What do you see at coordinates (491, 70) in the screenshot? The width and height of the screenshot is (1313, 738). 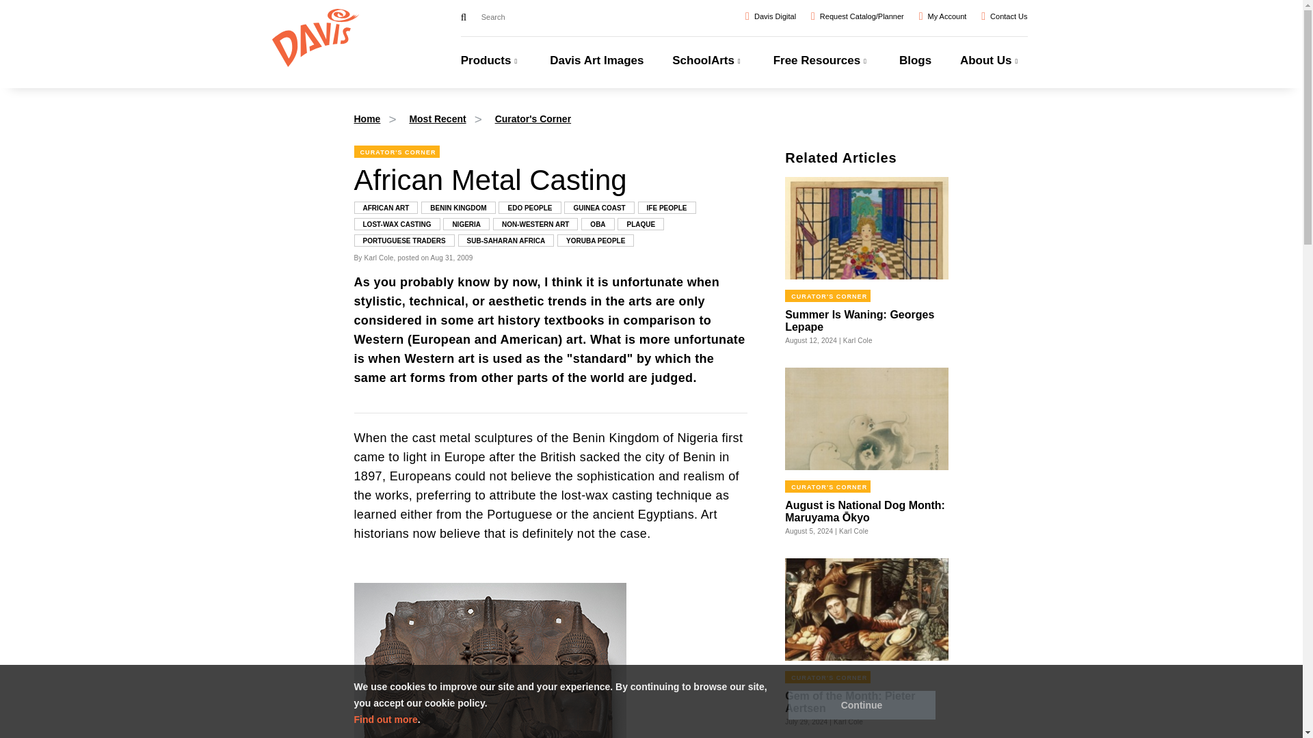 I see `Products` at bounding box center [491, 70].